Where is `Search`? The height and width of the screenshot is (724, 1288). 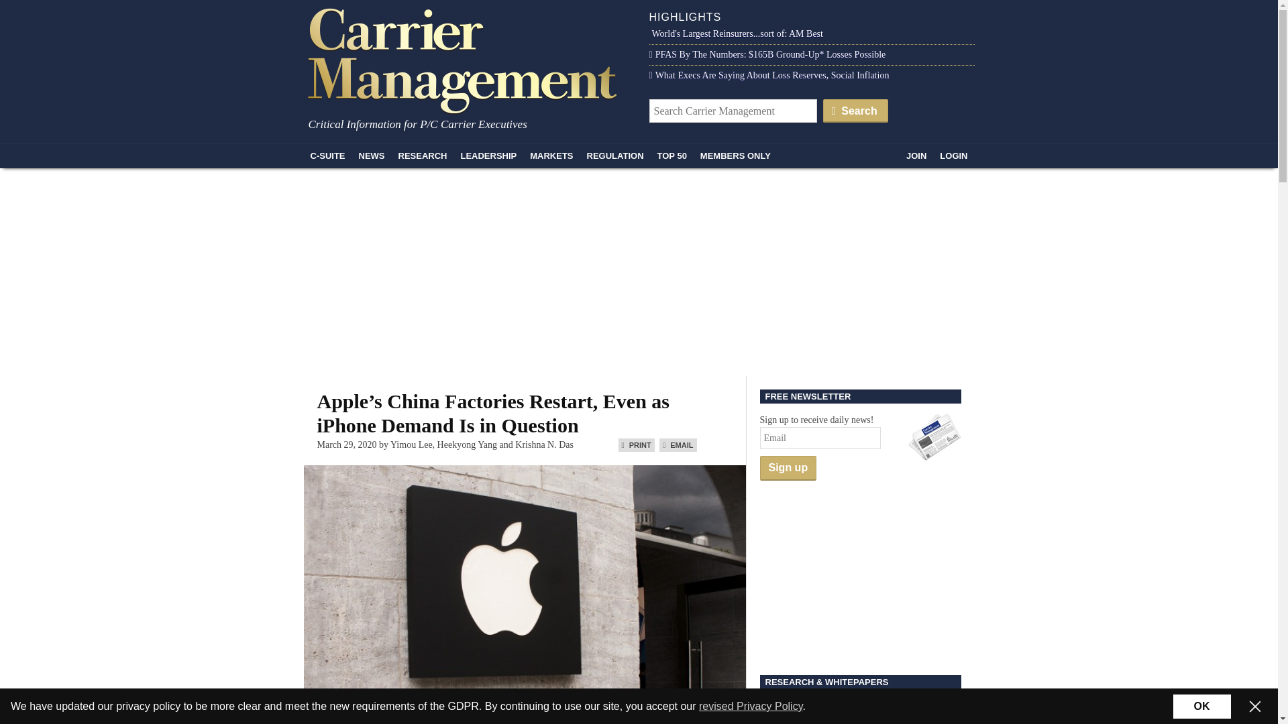
Search is located at coordinates (855, 110).